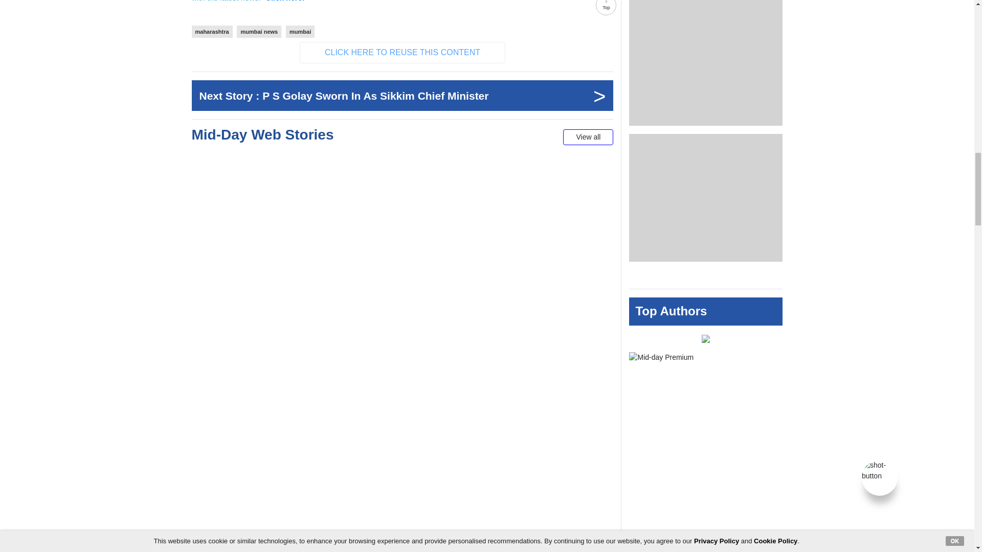  I want to click on Top, so click(606, 10).